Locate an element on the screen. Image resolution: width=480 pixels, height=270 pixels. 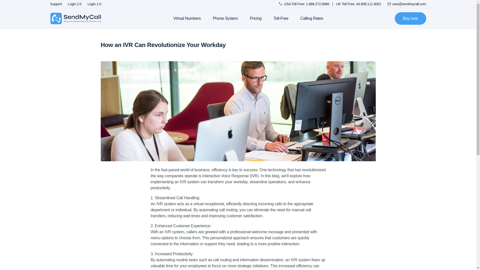
Pricing is located at coordinates (255, 18).